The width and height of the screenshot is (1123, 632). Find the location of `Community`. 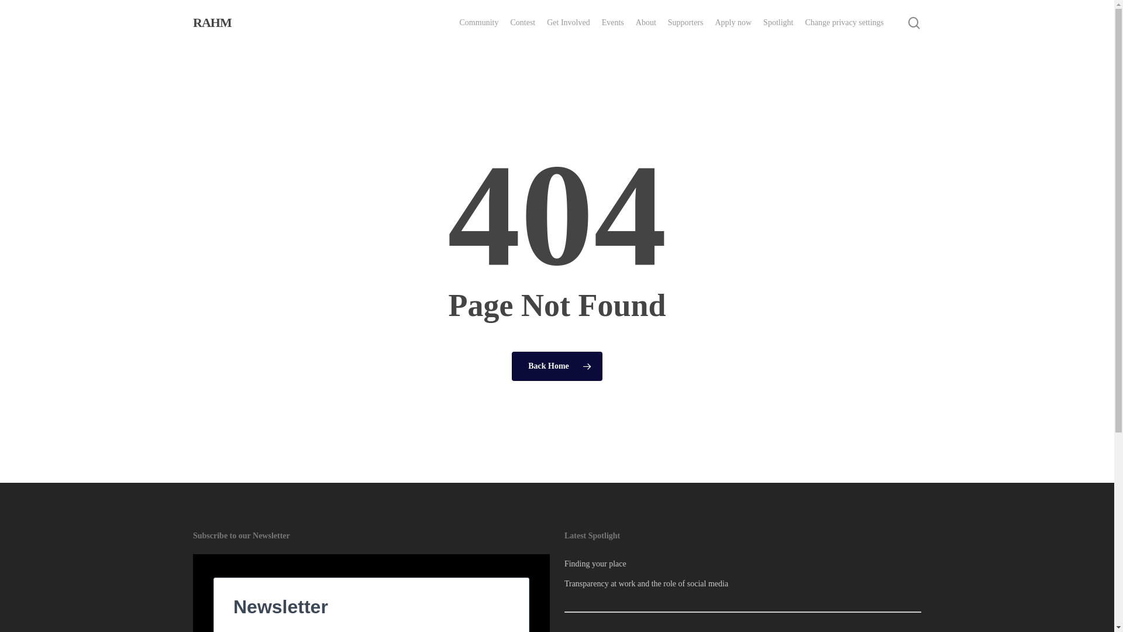

Community is located at coordinates (480, 23).